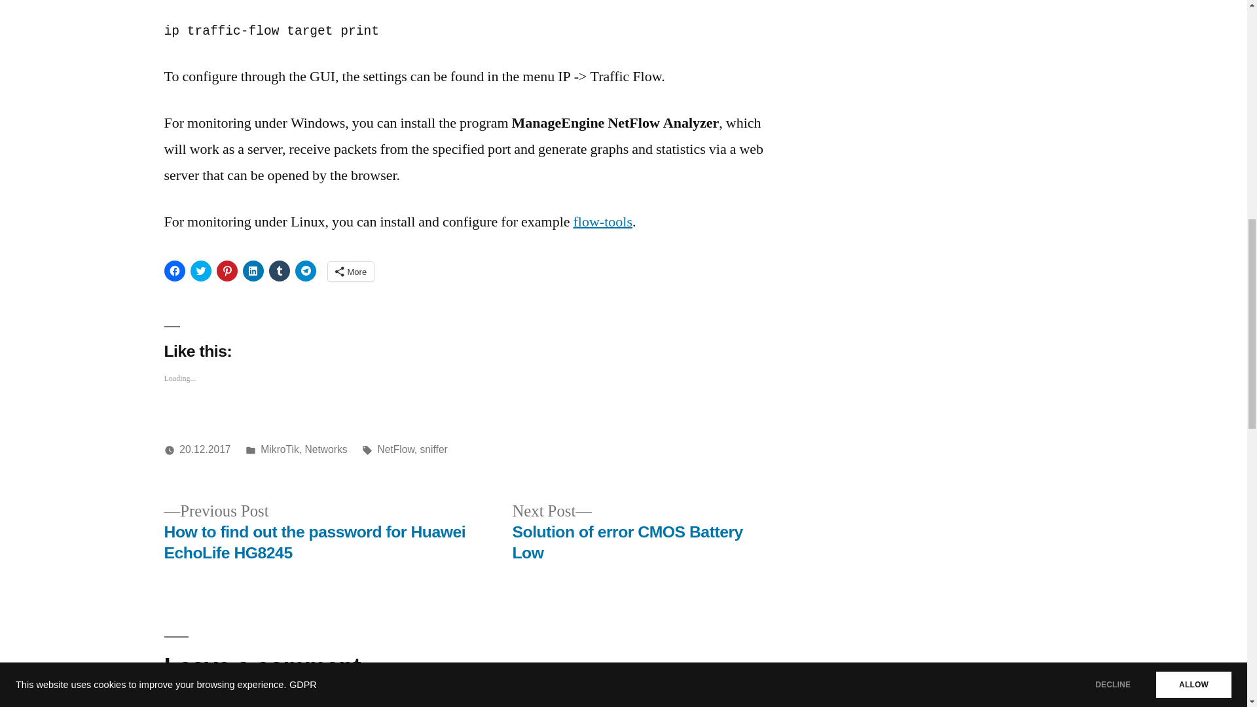  Describe the element at coordinates (174, 271) in the screenshot. I see `Click to share on Facebook` at that location.